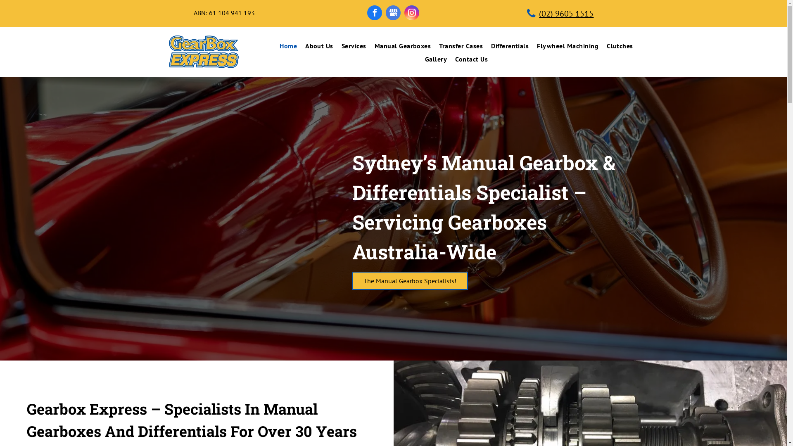  Describe the element at coordinates (354, 46) in the screenshot. I see `Services` at that location.